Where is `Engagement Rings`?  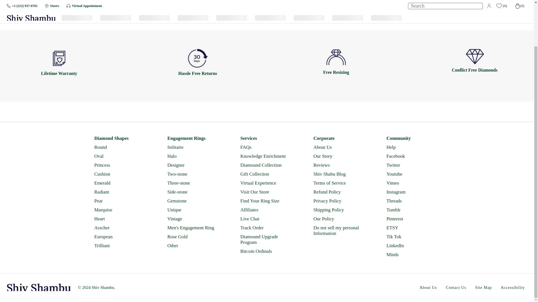
Engagement Rings is located at coordinates (193, 138).